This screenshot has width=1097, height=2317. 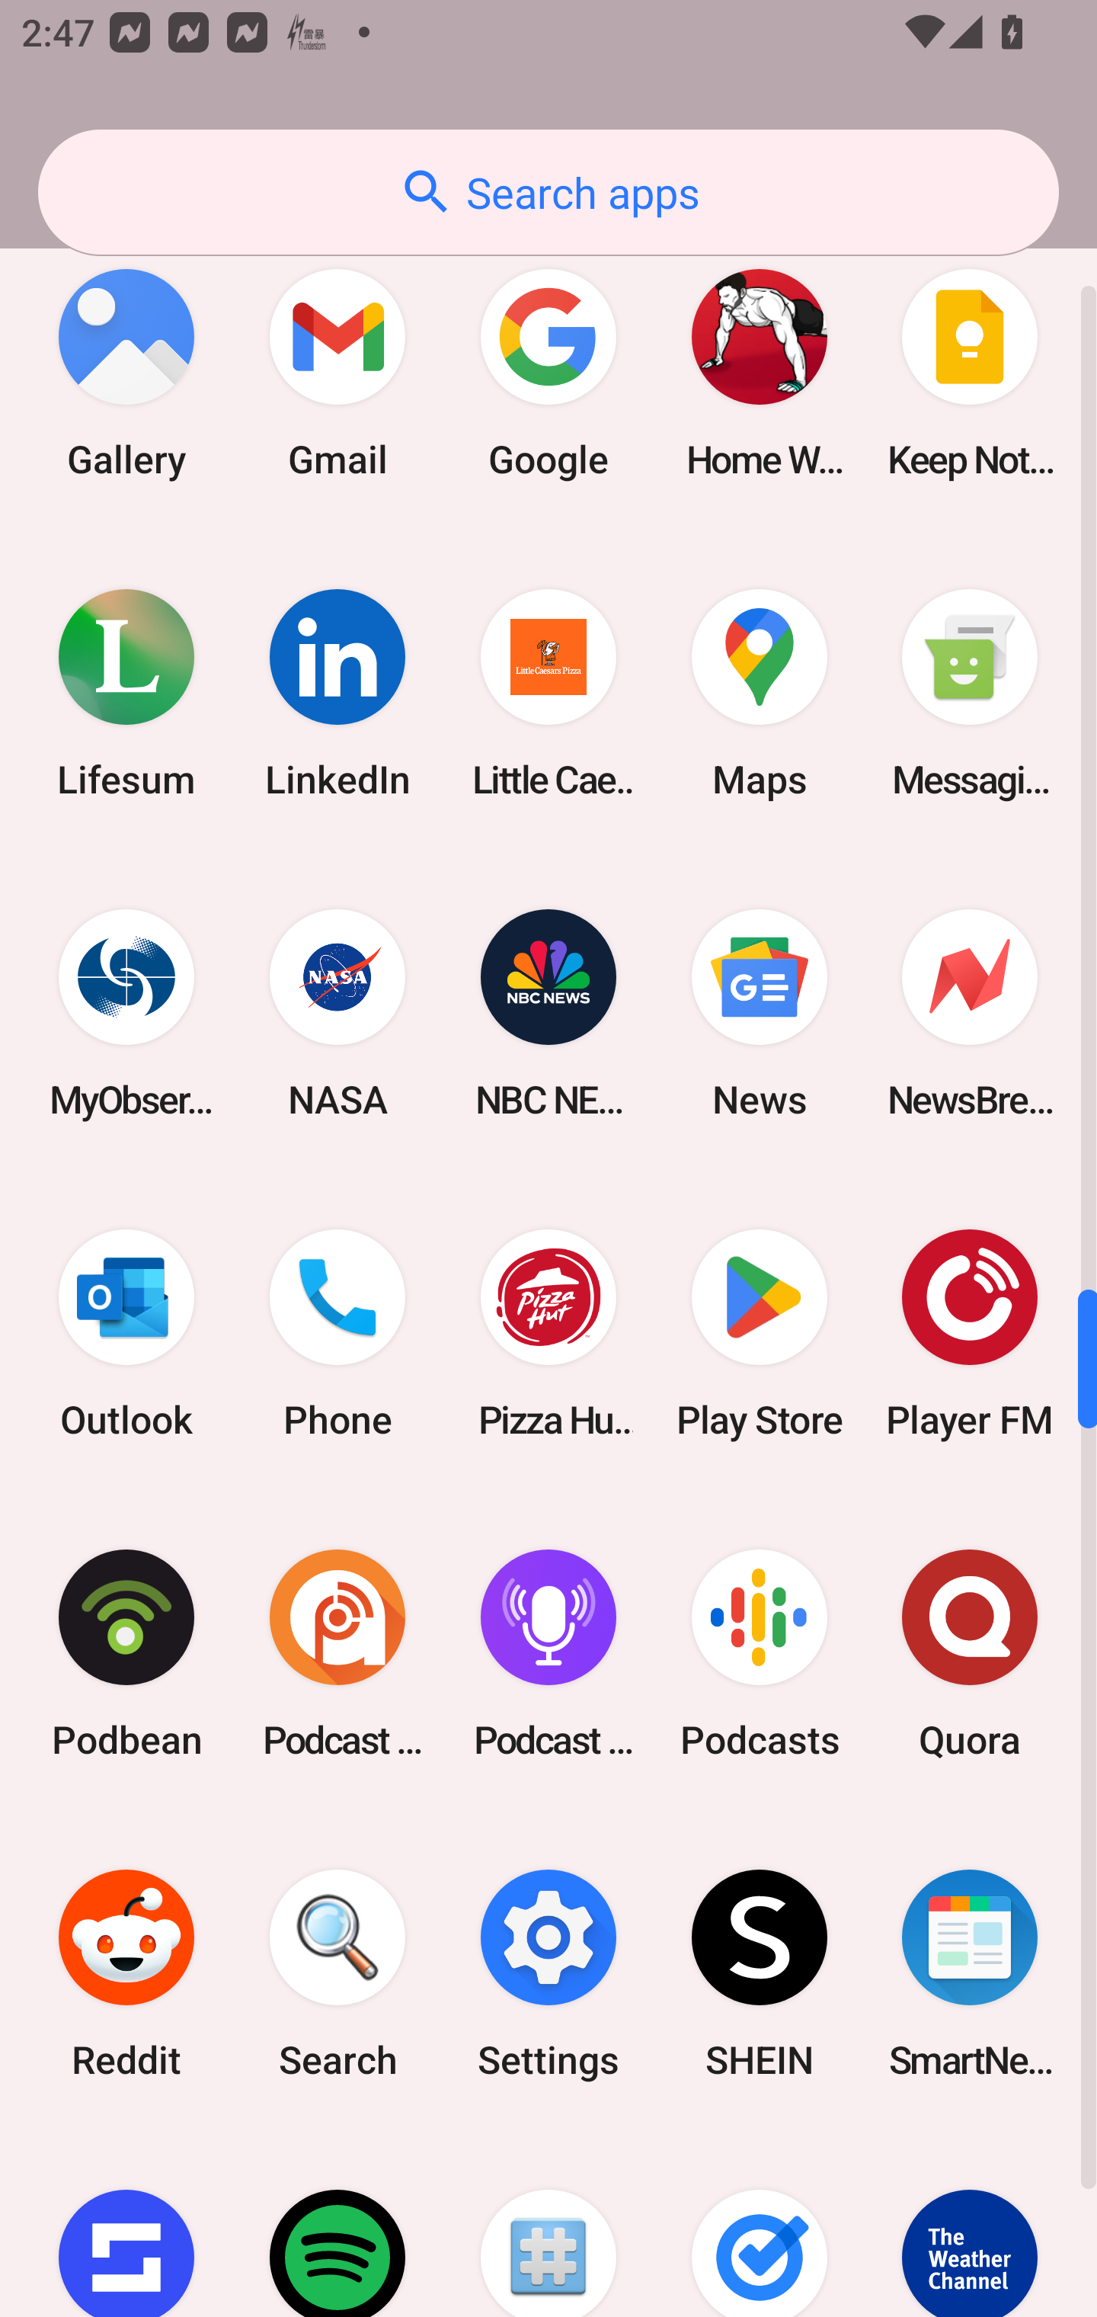 What do you see at coordinates (126, 1014) in the screenshot?
I see `MyObservatory` at bounding box center [126, 1014].